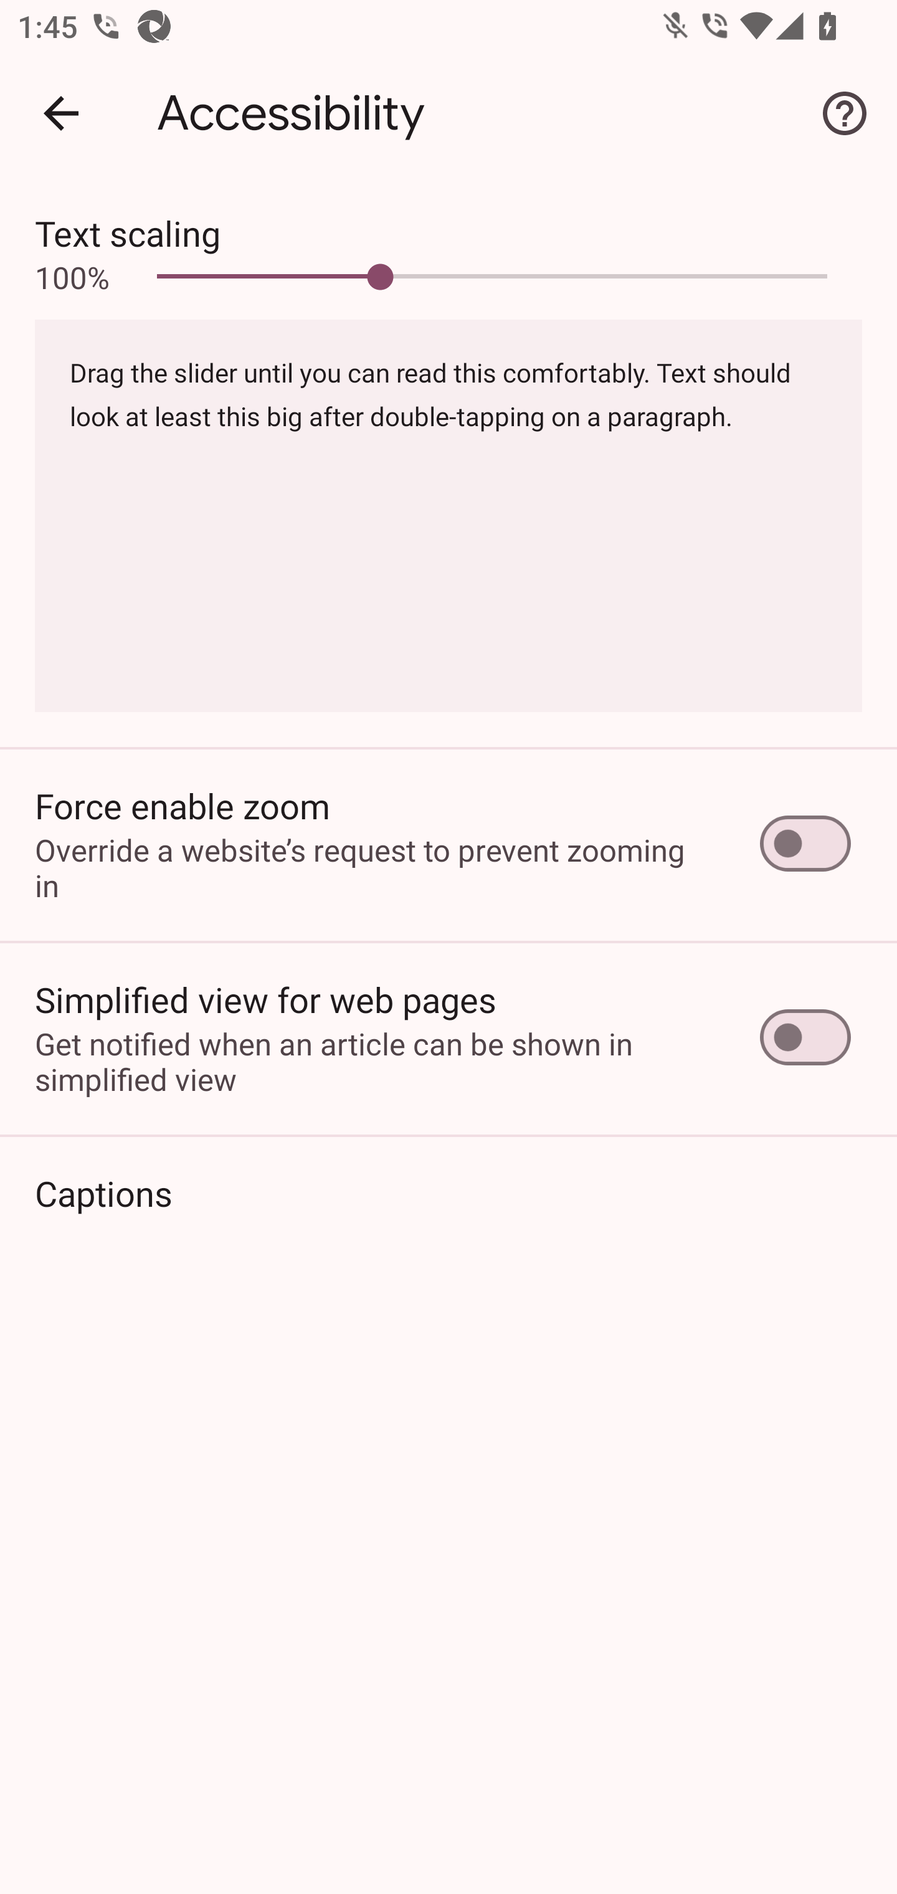 This screenshot has height=1894, width=897. What do you see at coordinates (845, 113) in the screenshot?
I see `Help & feedback` at bounding box center [845, 113].